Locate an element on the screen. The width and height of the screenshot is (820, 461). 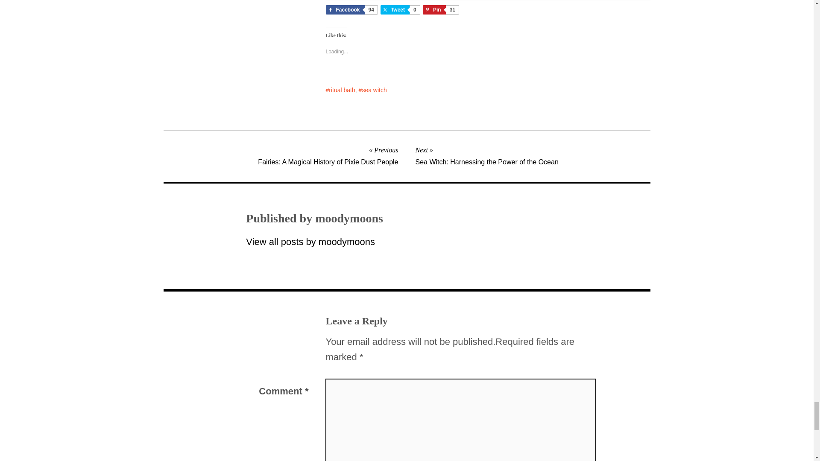
Share on Pinterest is located at coordinates (441, 9).